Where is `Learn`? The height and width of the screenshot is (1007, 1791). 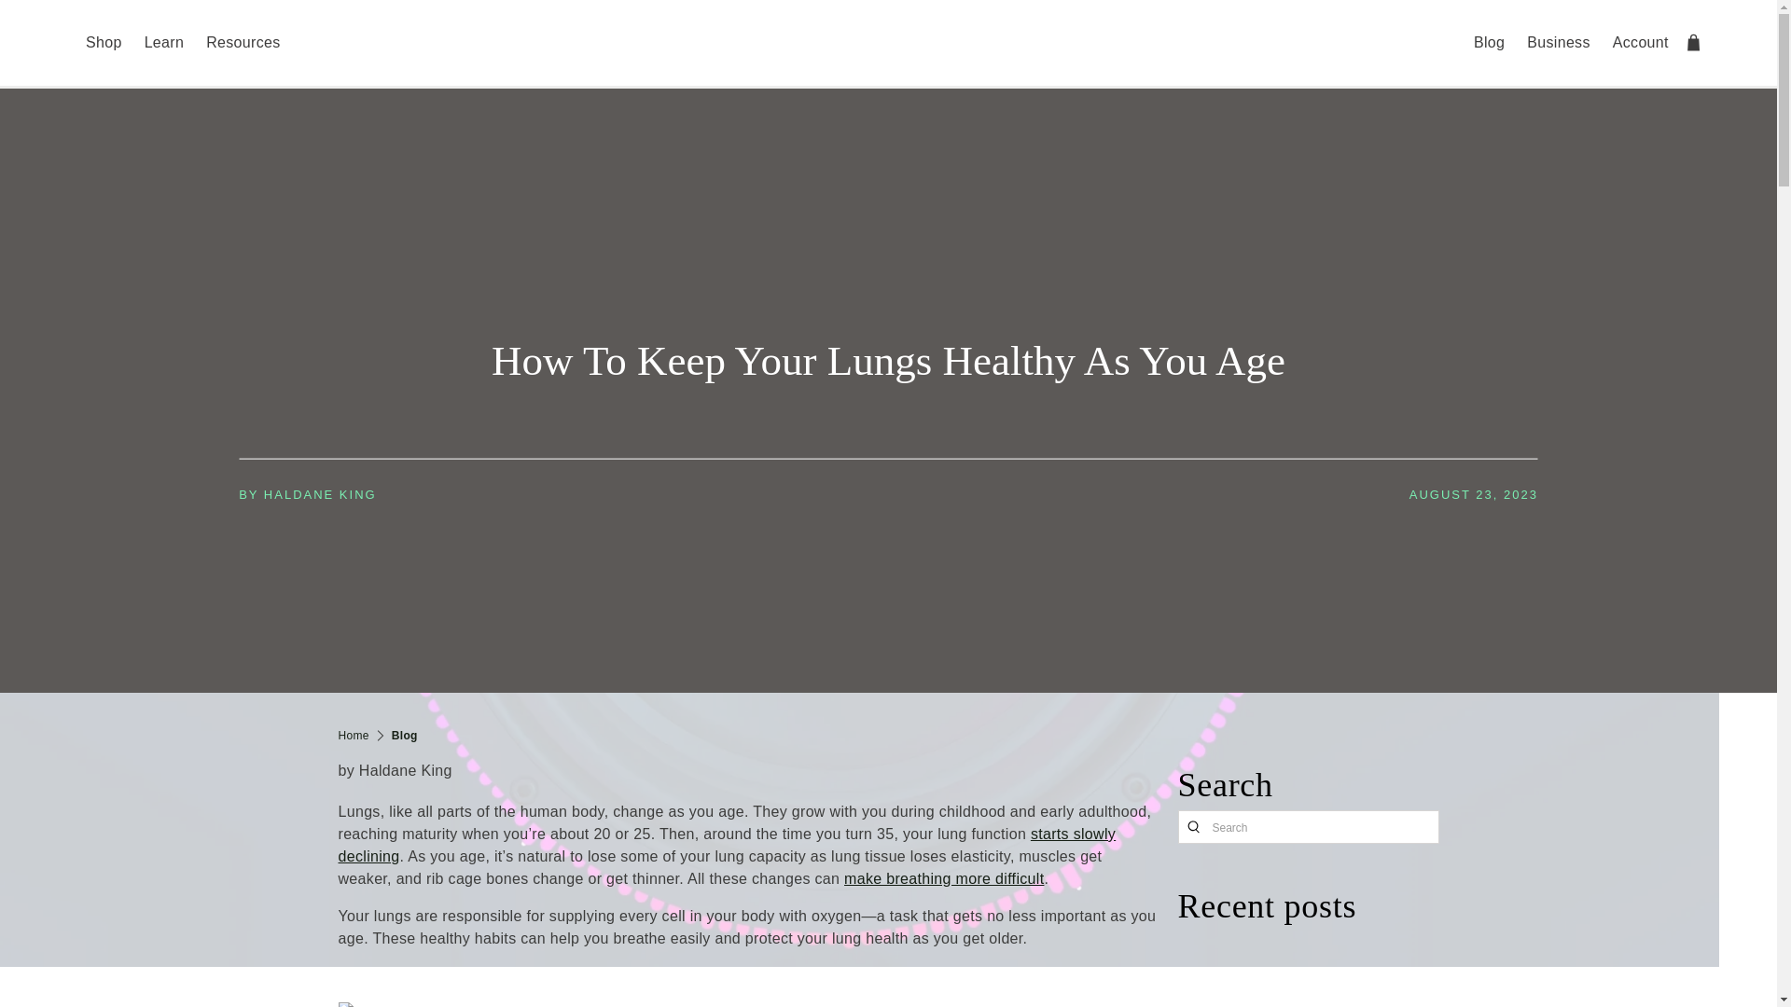 Learn is located at coordinates (164, 43).